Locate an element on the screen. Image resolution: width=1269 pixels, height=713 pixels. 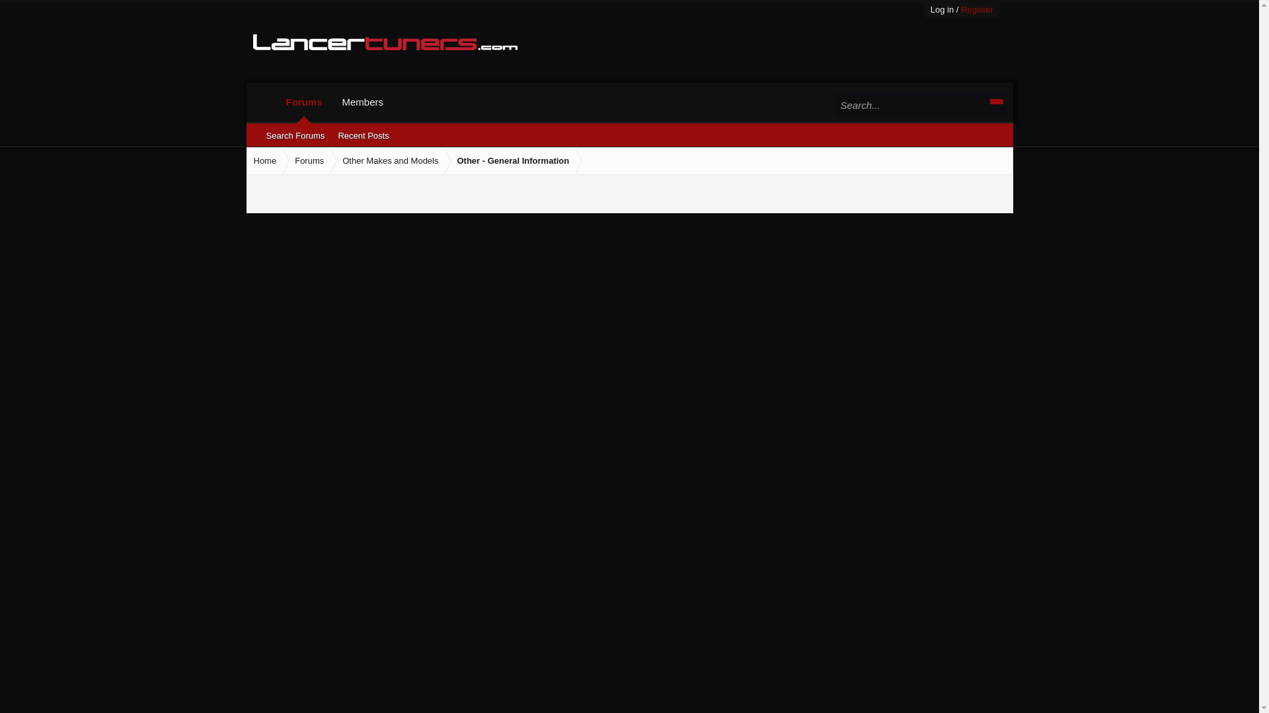
Other Makes and Models is located at coordinates (387, 161).